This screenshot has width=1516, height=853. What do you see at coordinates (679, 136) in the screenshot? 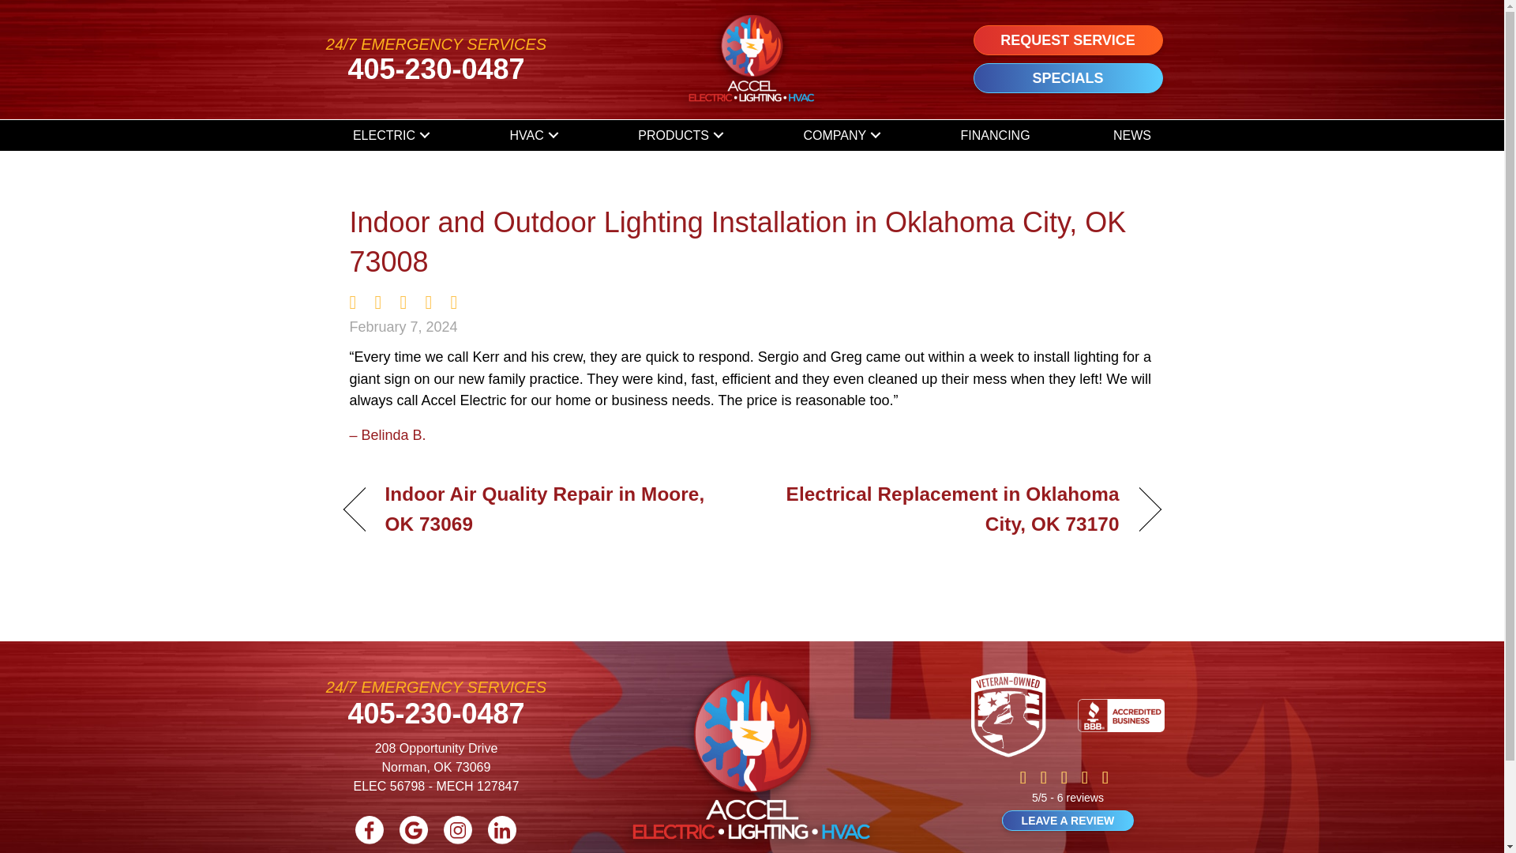
I see `PRODUCTS` at bounding box center [679, 136].